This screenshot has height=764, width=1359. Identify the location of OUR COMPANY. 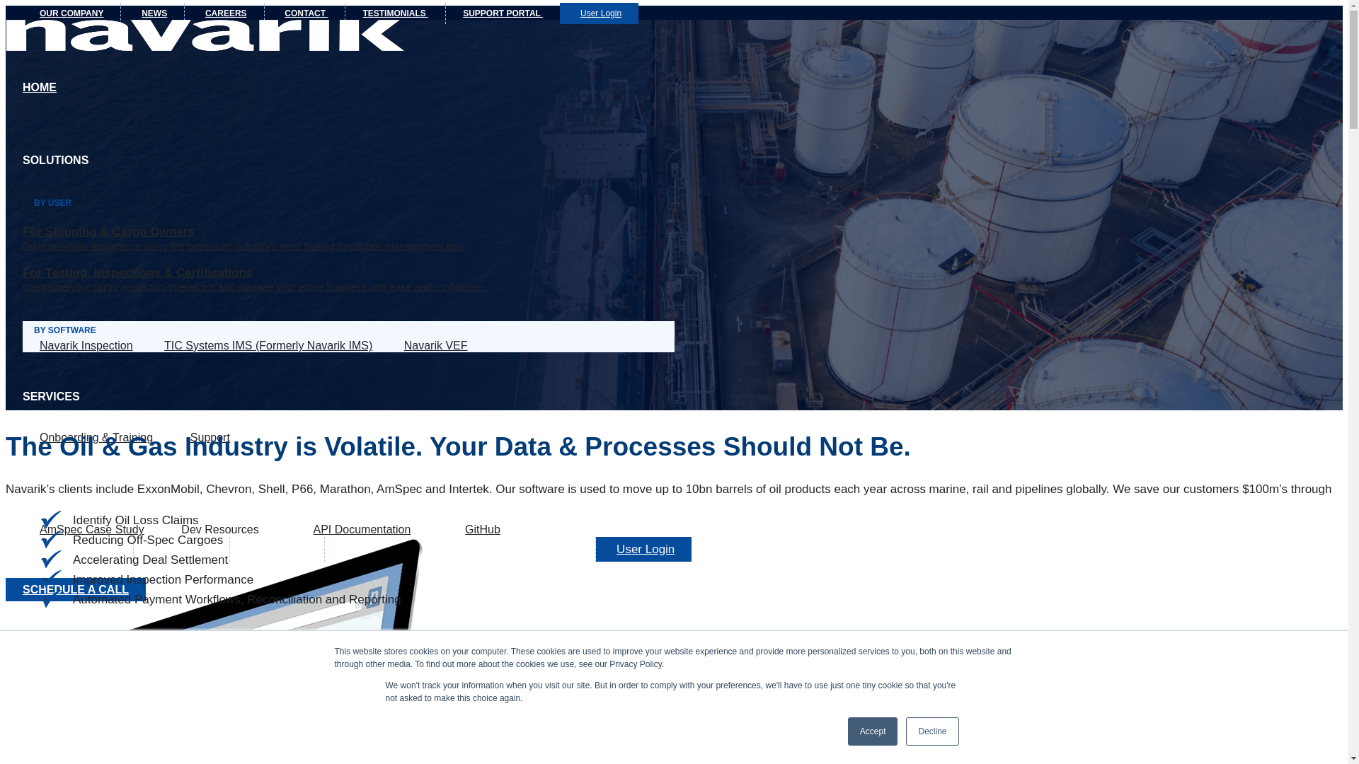
(71, 13).